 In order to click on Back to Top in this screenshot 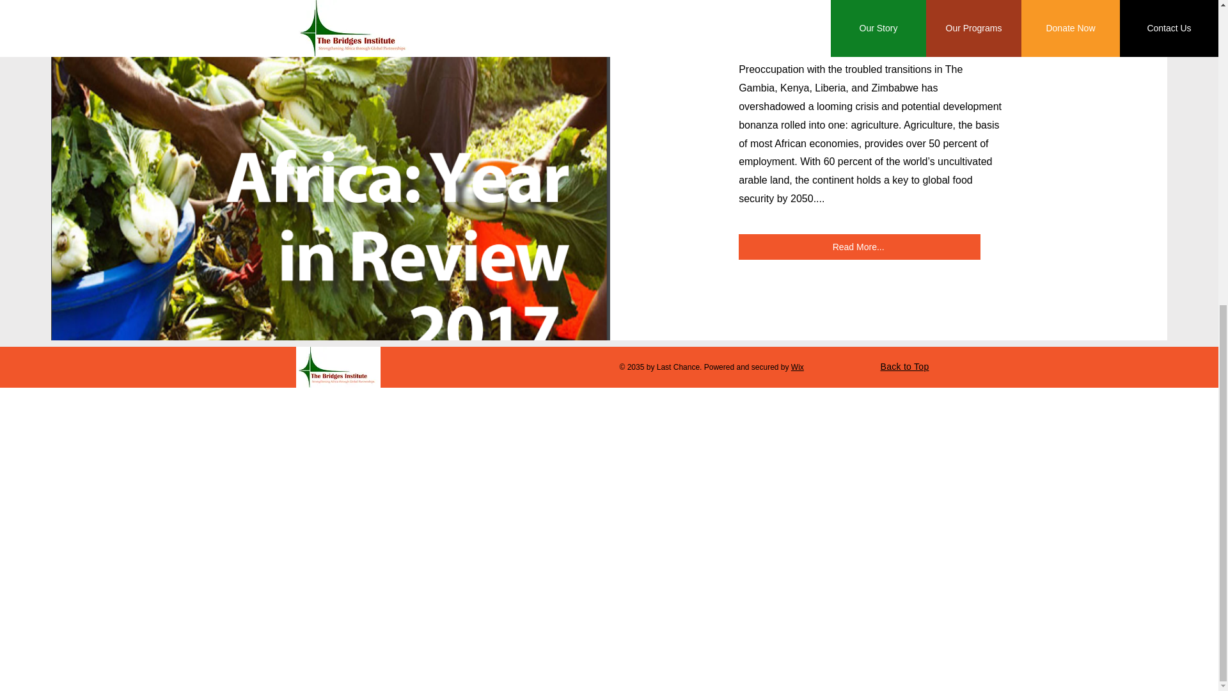, I will do `click(904, 366)`.